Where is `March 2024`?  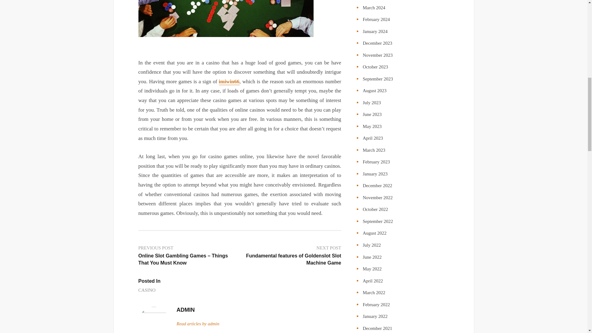 March 2024 is located at coordinates (374, 8).